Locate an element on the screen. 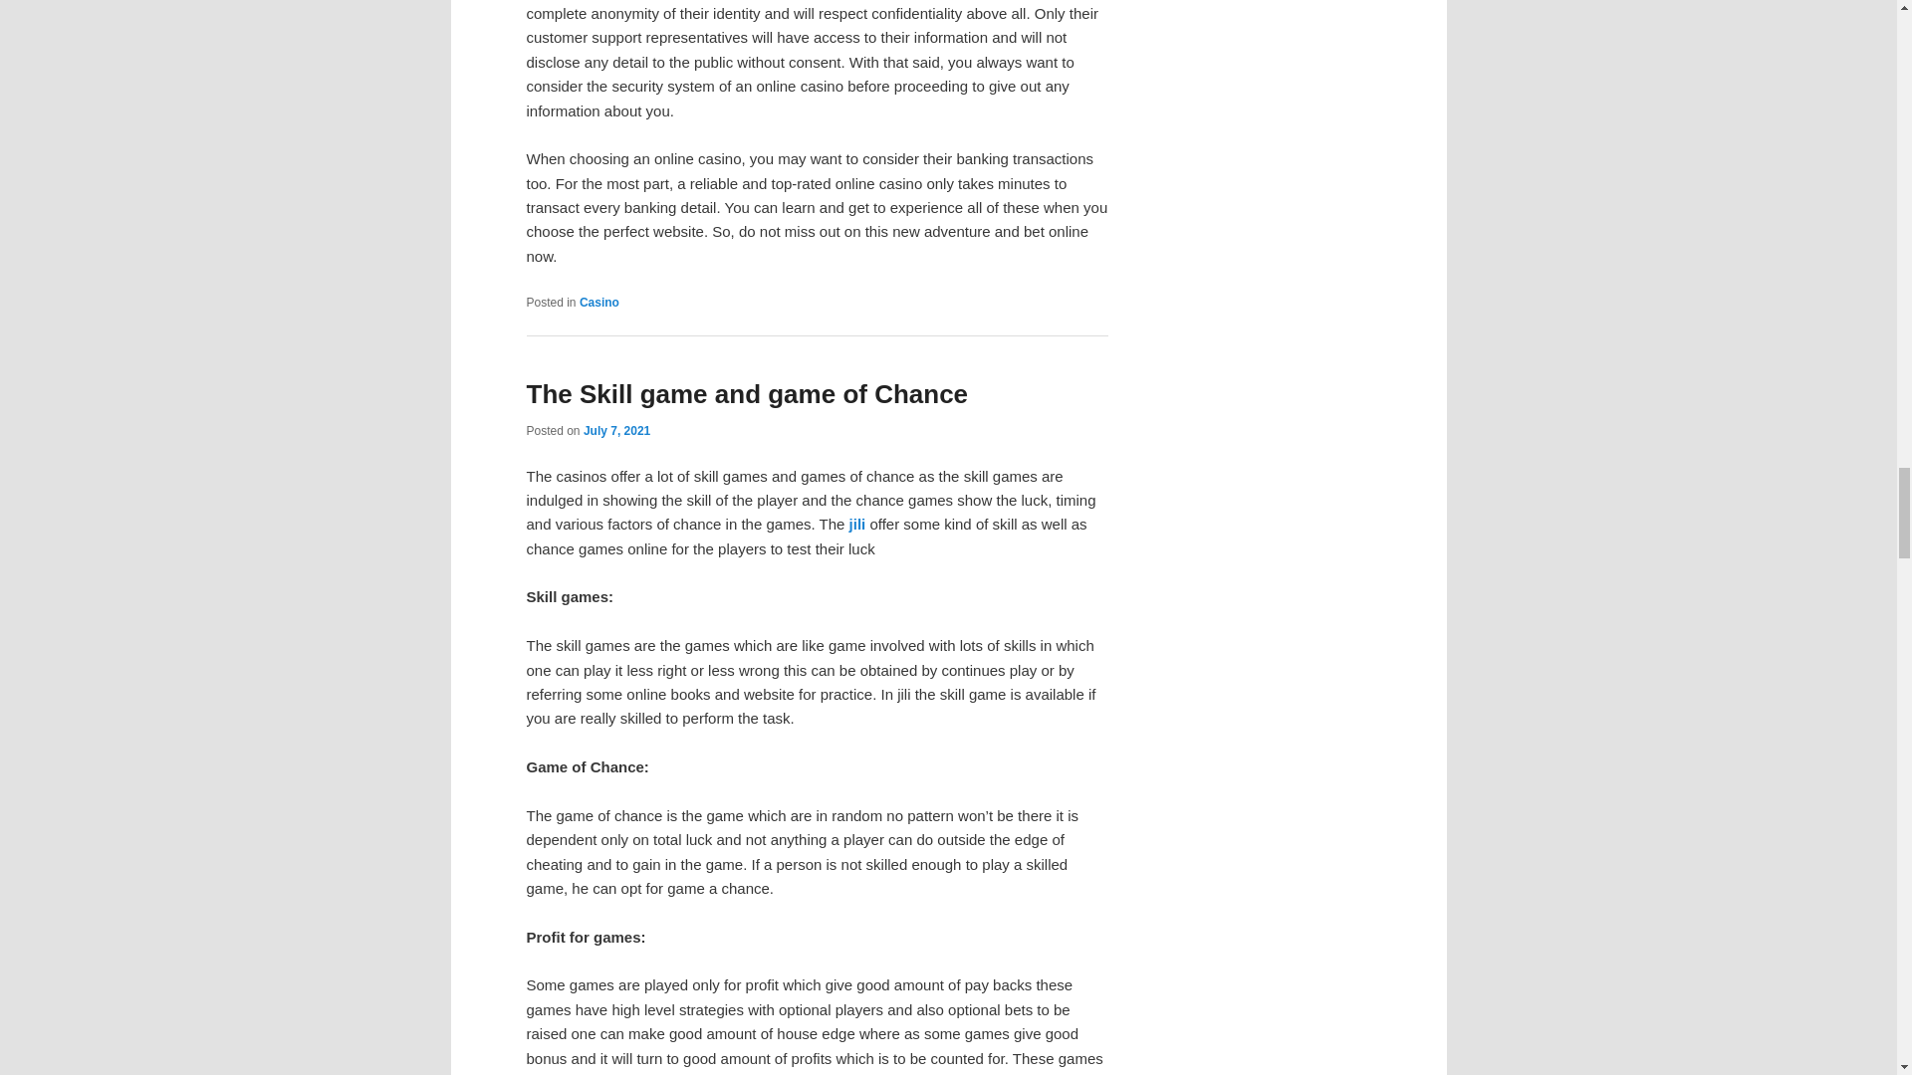 This screenshot has width=1912, height=1075. 6:38 am is located at coordinates (615, 430).